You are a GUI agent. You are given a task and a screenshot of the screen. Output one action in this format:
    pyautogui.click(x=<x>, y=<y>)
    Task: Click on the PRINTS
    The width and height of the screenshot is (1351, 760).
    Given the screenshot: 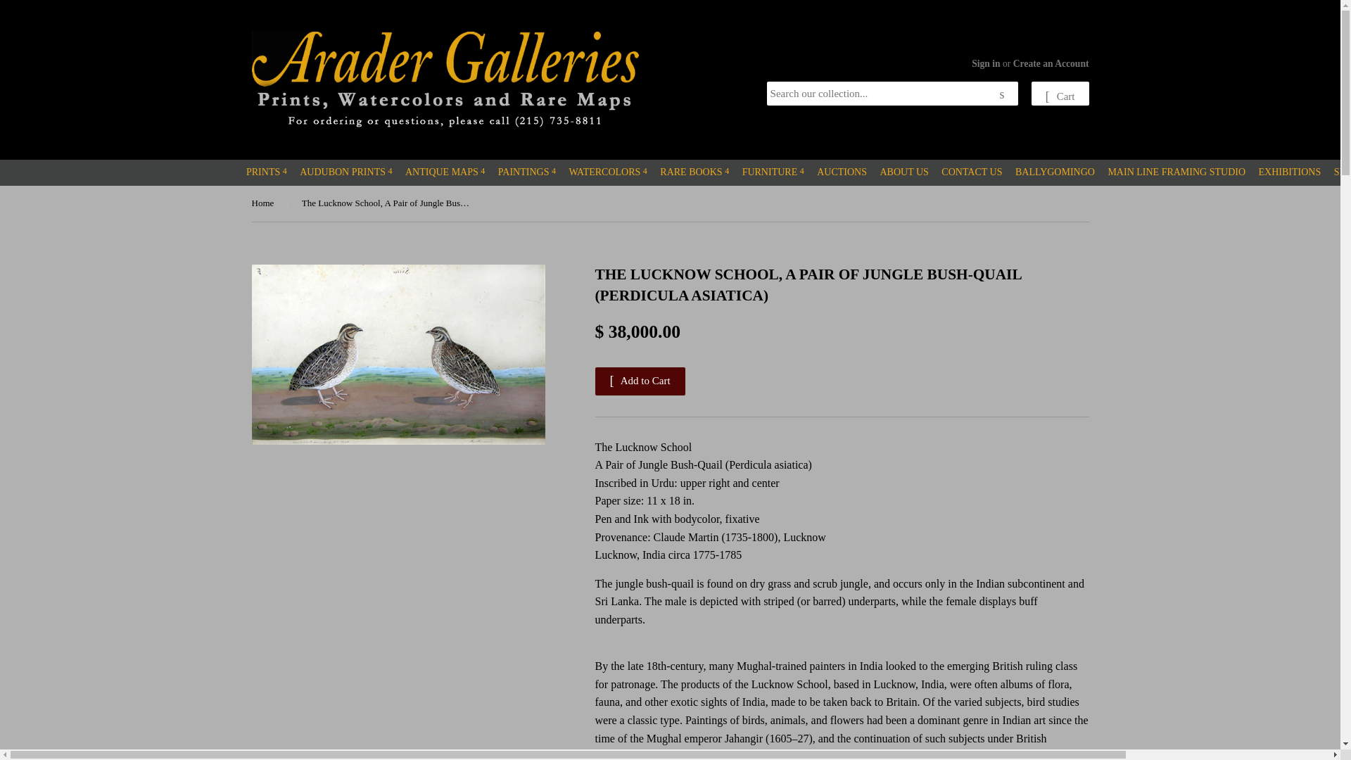 What is the action you would take?
    pyautogui.click(x=266, y=172)
    